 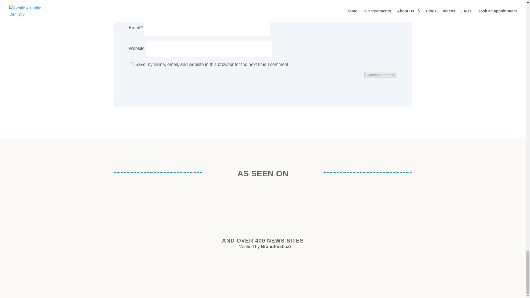 I want to click on BrandPush.co, so click(x=275, y=246).